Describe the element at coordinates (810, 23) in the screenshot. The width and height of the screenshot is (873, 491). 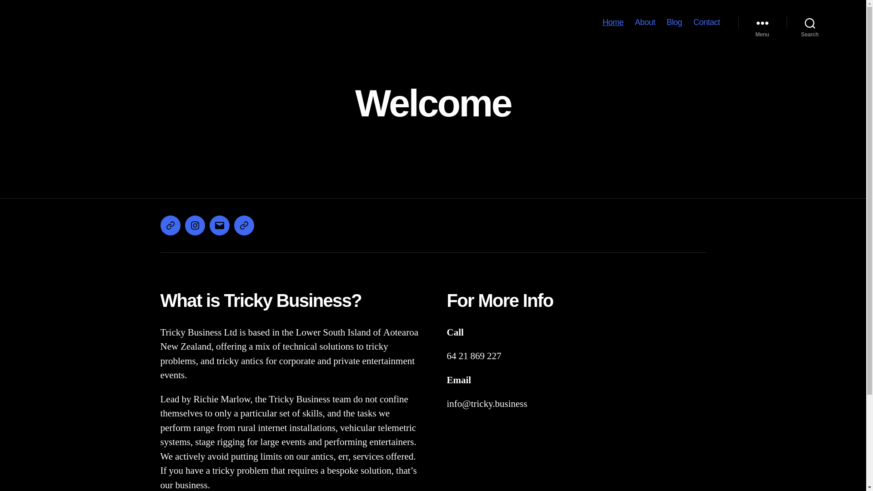
I see `Search` at that location.